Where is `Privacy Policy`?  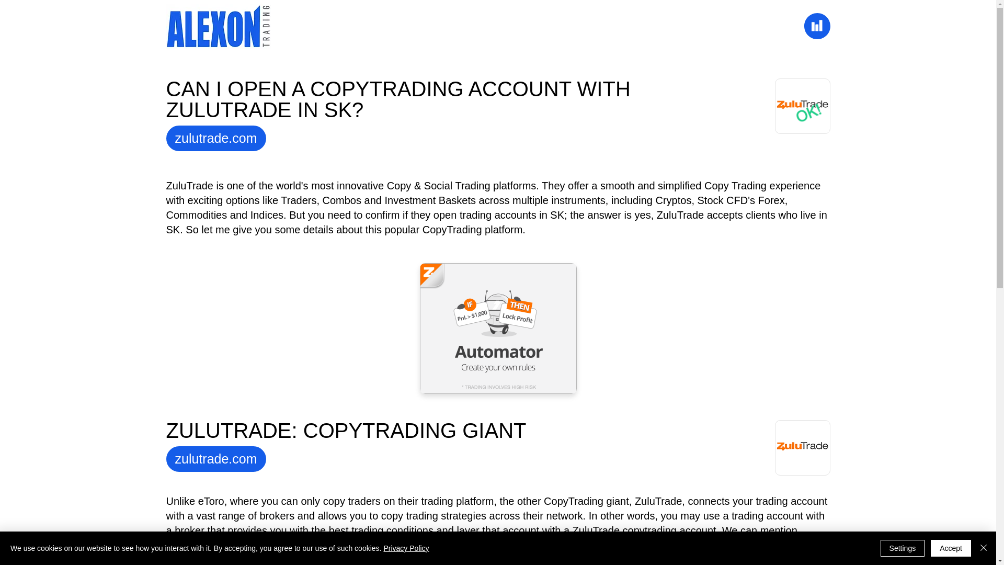 Privacy Policy is located at coordinates (406, 548).